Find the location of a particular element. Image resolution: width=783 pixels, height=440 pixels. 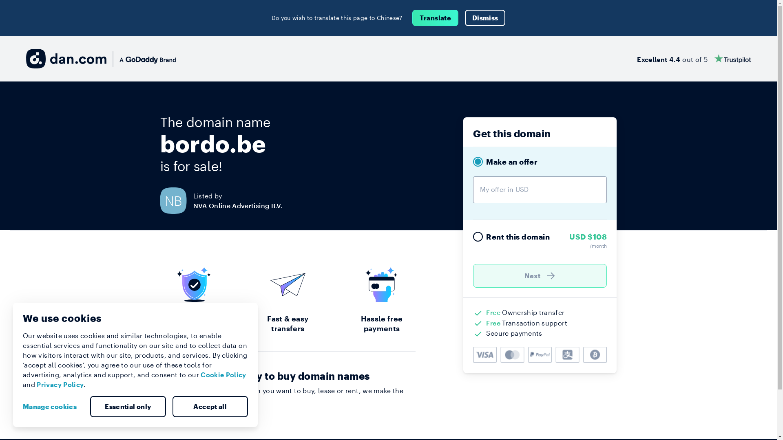

Dismiss is located at coordinates (485, 18).